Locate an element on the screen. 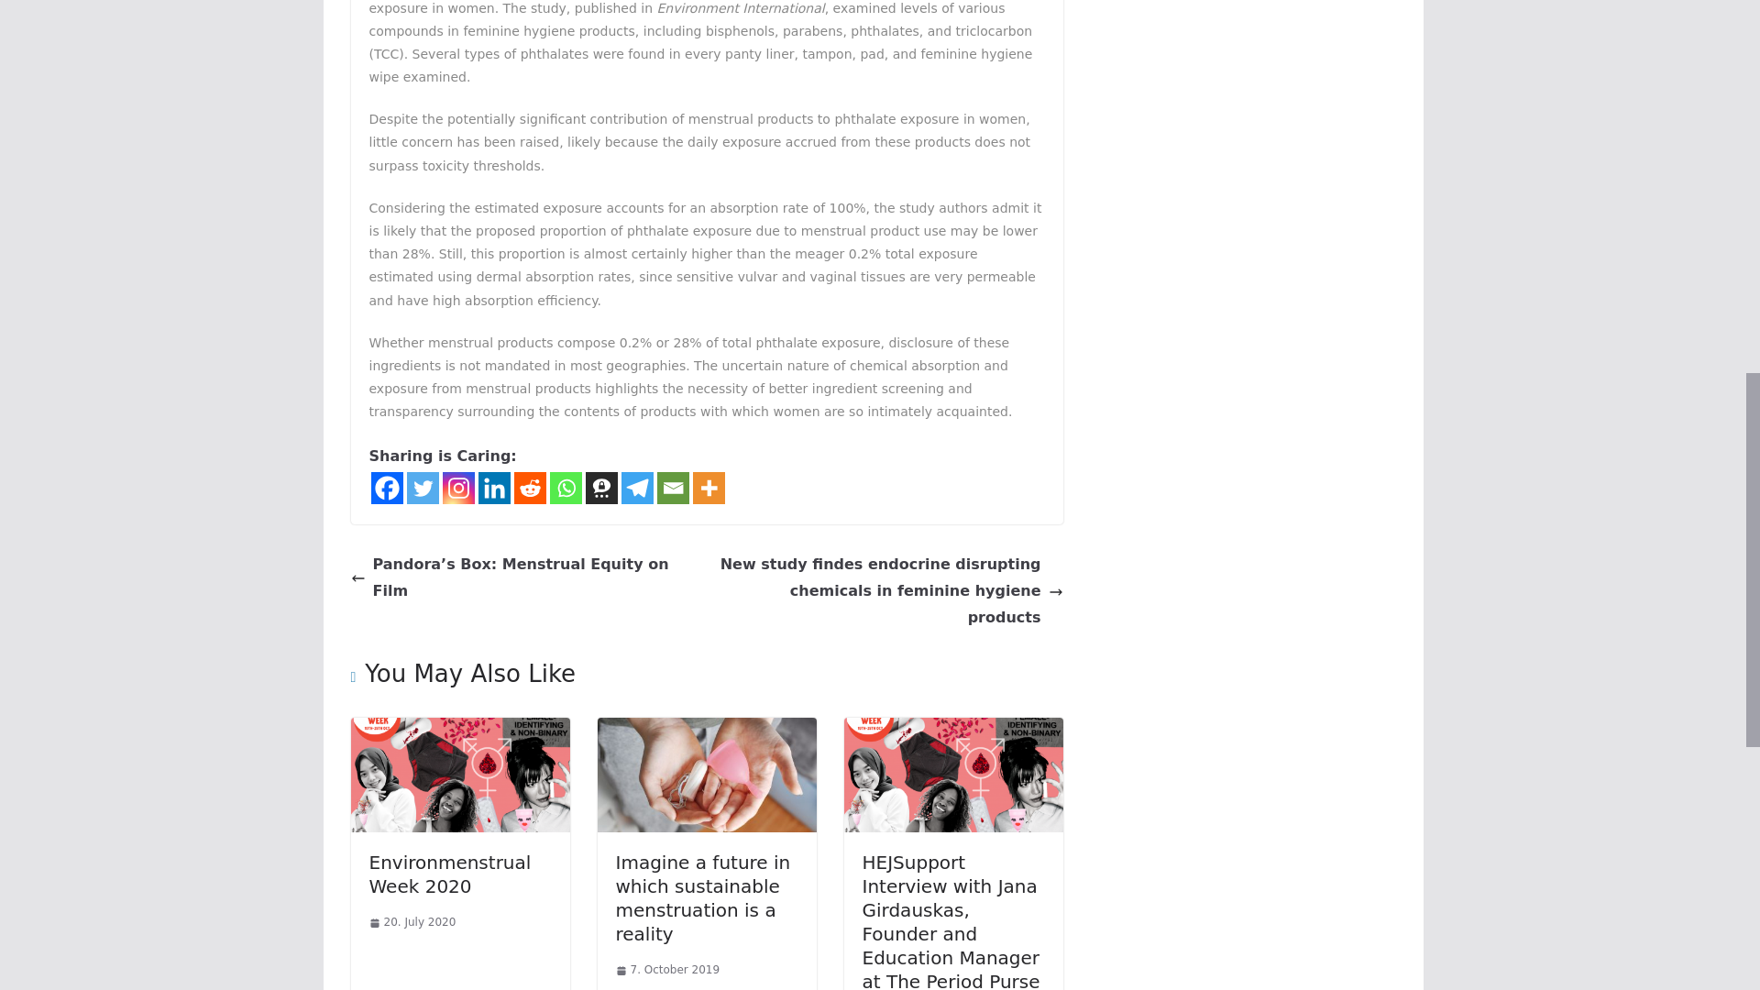  Linkedin is located at coordinates (494, 488).